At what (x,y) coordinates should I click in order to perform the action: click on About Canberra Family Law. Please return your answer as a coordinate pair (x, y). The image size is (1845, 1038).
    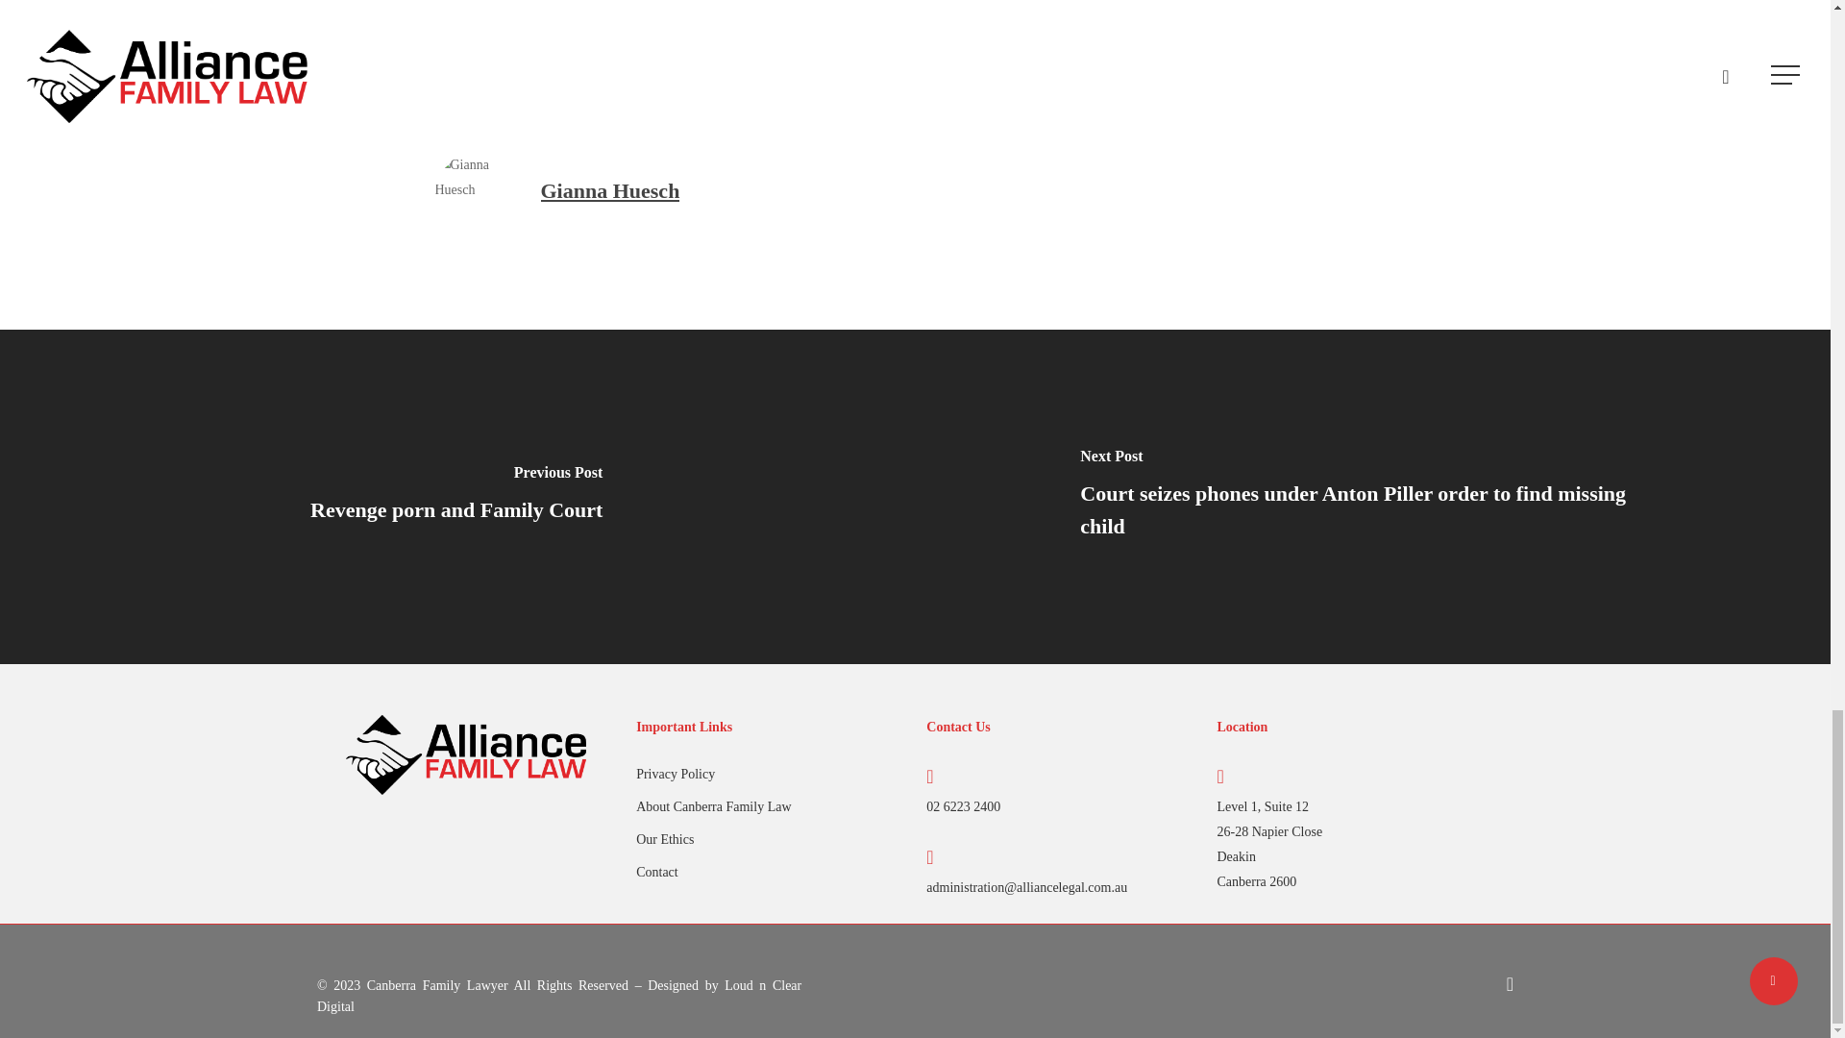
    Looking at the image, I should click on (770, 807).